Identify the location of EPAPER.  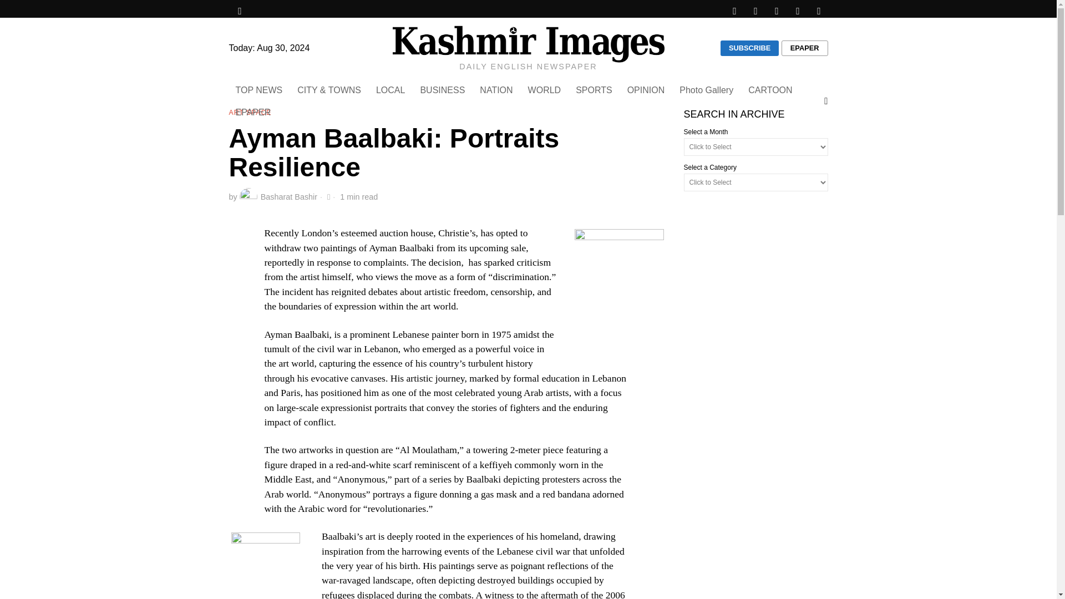
(805, 48).